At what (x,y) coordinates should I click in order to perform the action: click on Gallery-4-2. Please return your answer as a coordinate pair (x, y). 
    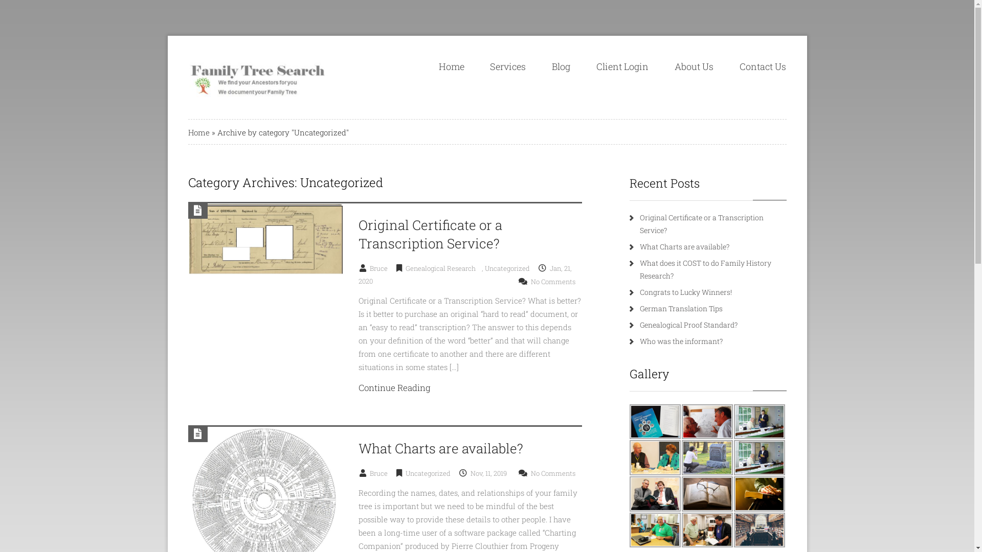
    Looking at the image, I should click on (655, 494).